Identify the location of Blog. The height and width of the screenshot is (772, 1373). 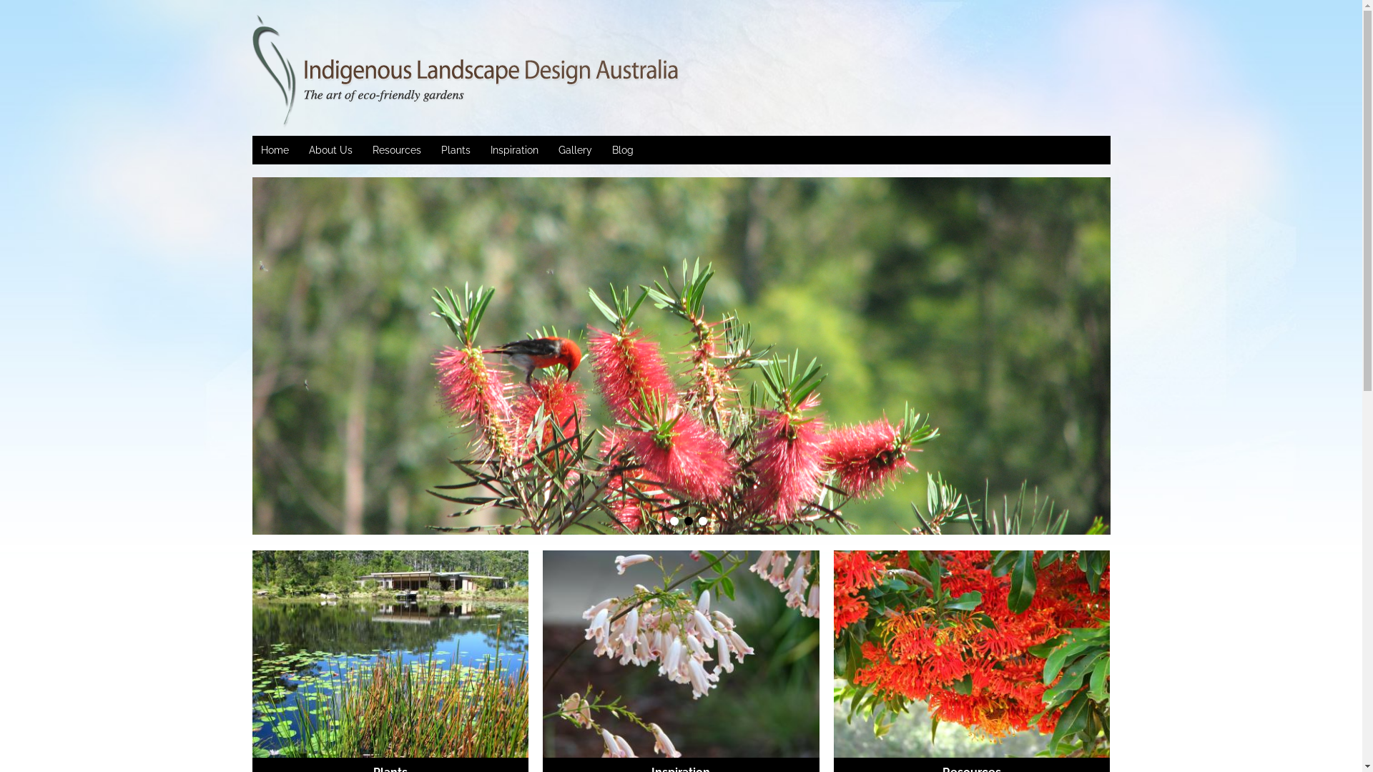
(623, 150).